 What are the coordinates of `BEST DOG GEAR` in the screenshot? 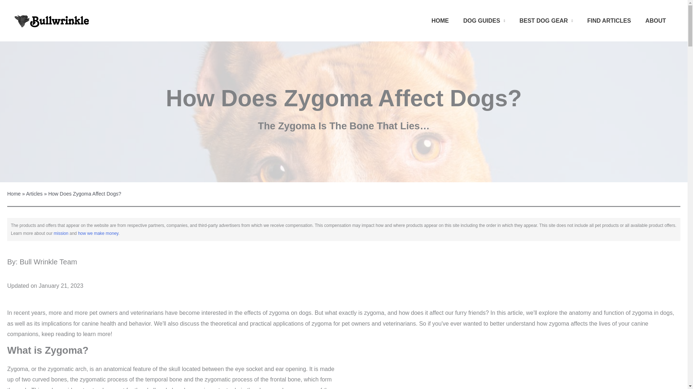 It's located at (546, 20).